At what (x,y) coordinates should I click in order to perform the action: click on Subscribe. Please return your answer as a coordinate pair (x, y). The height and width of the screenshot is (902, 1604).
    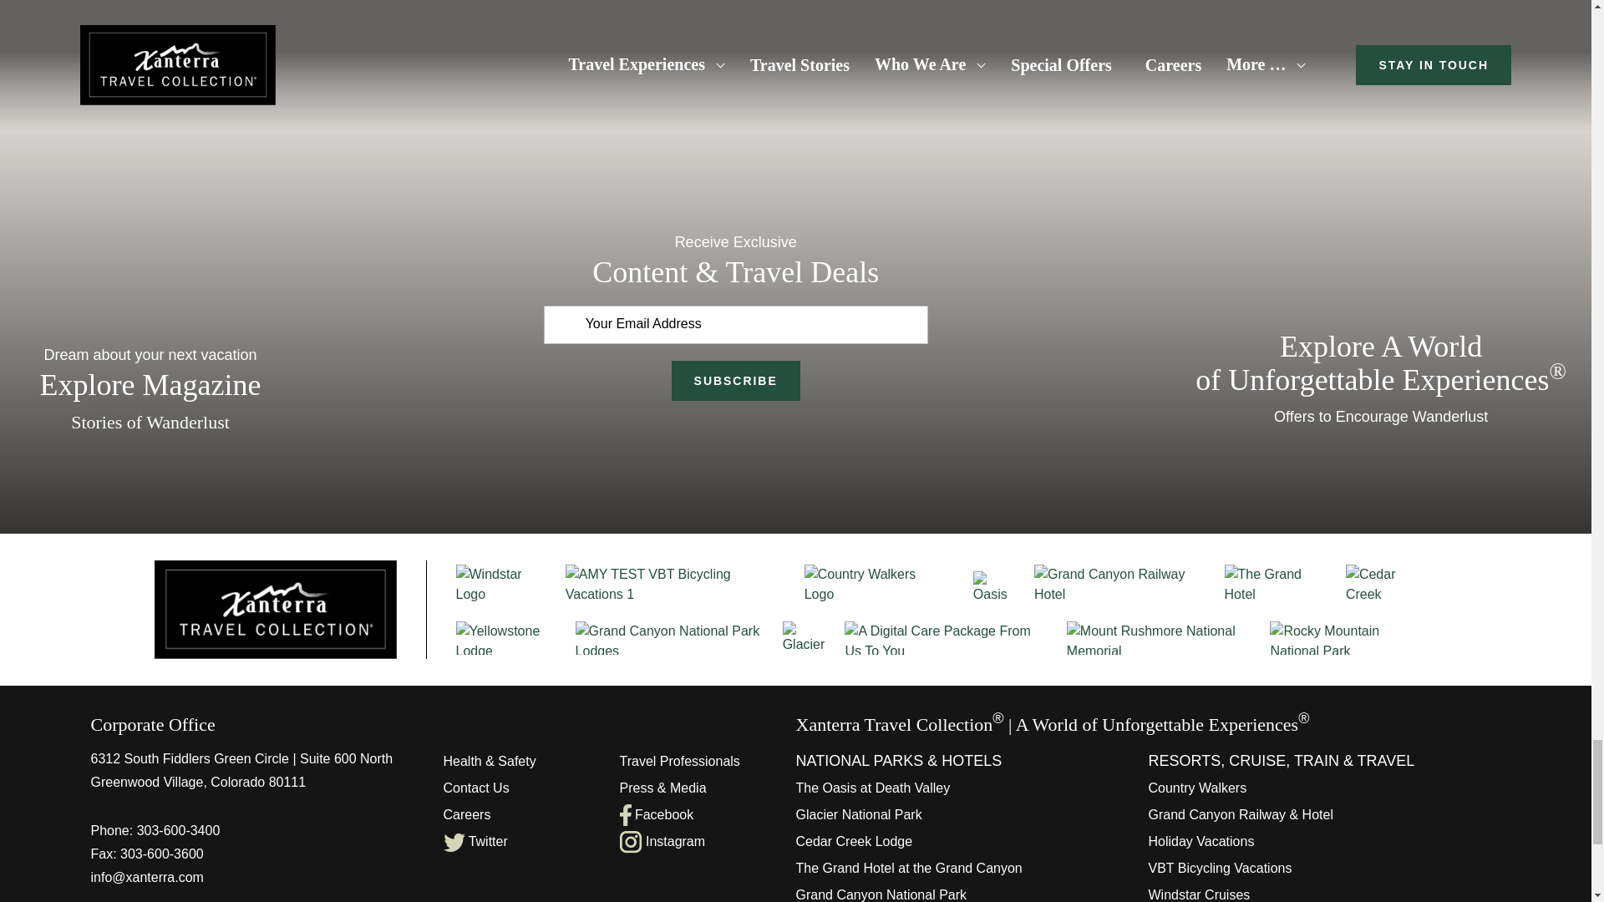
    Looking at the image, I should click on (736, 381).